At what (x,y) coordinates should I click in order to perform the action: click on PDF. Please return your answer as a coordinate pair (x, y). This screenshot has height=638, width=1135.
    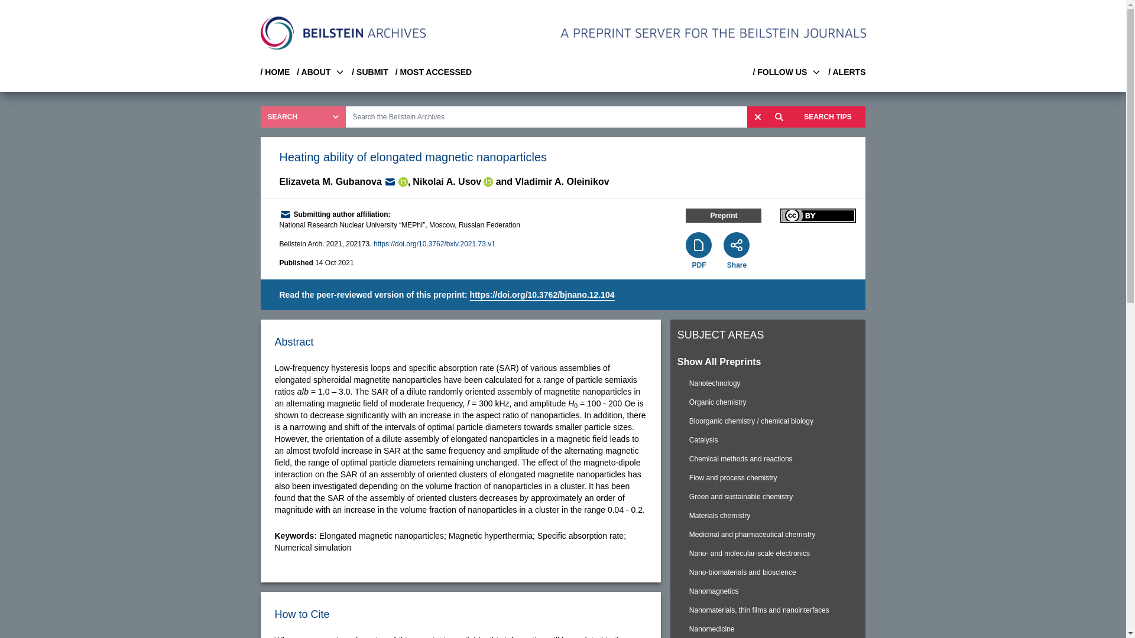
    Looking at the image, I should click on (698, 265).